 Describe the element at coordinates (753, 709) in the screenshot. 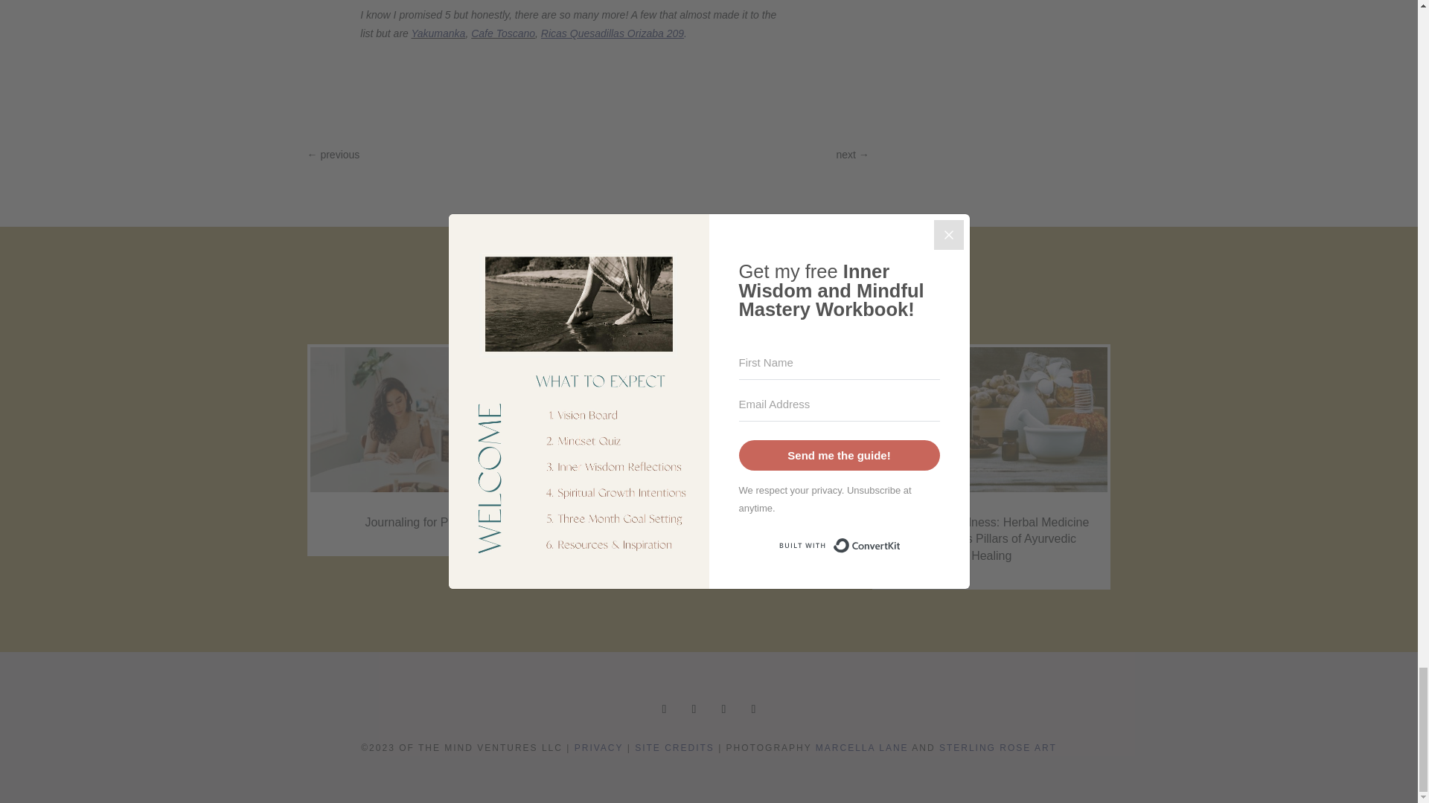

I see `Follow on Spotify` at that location.